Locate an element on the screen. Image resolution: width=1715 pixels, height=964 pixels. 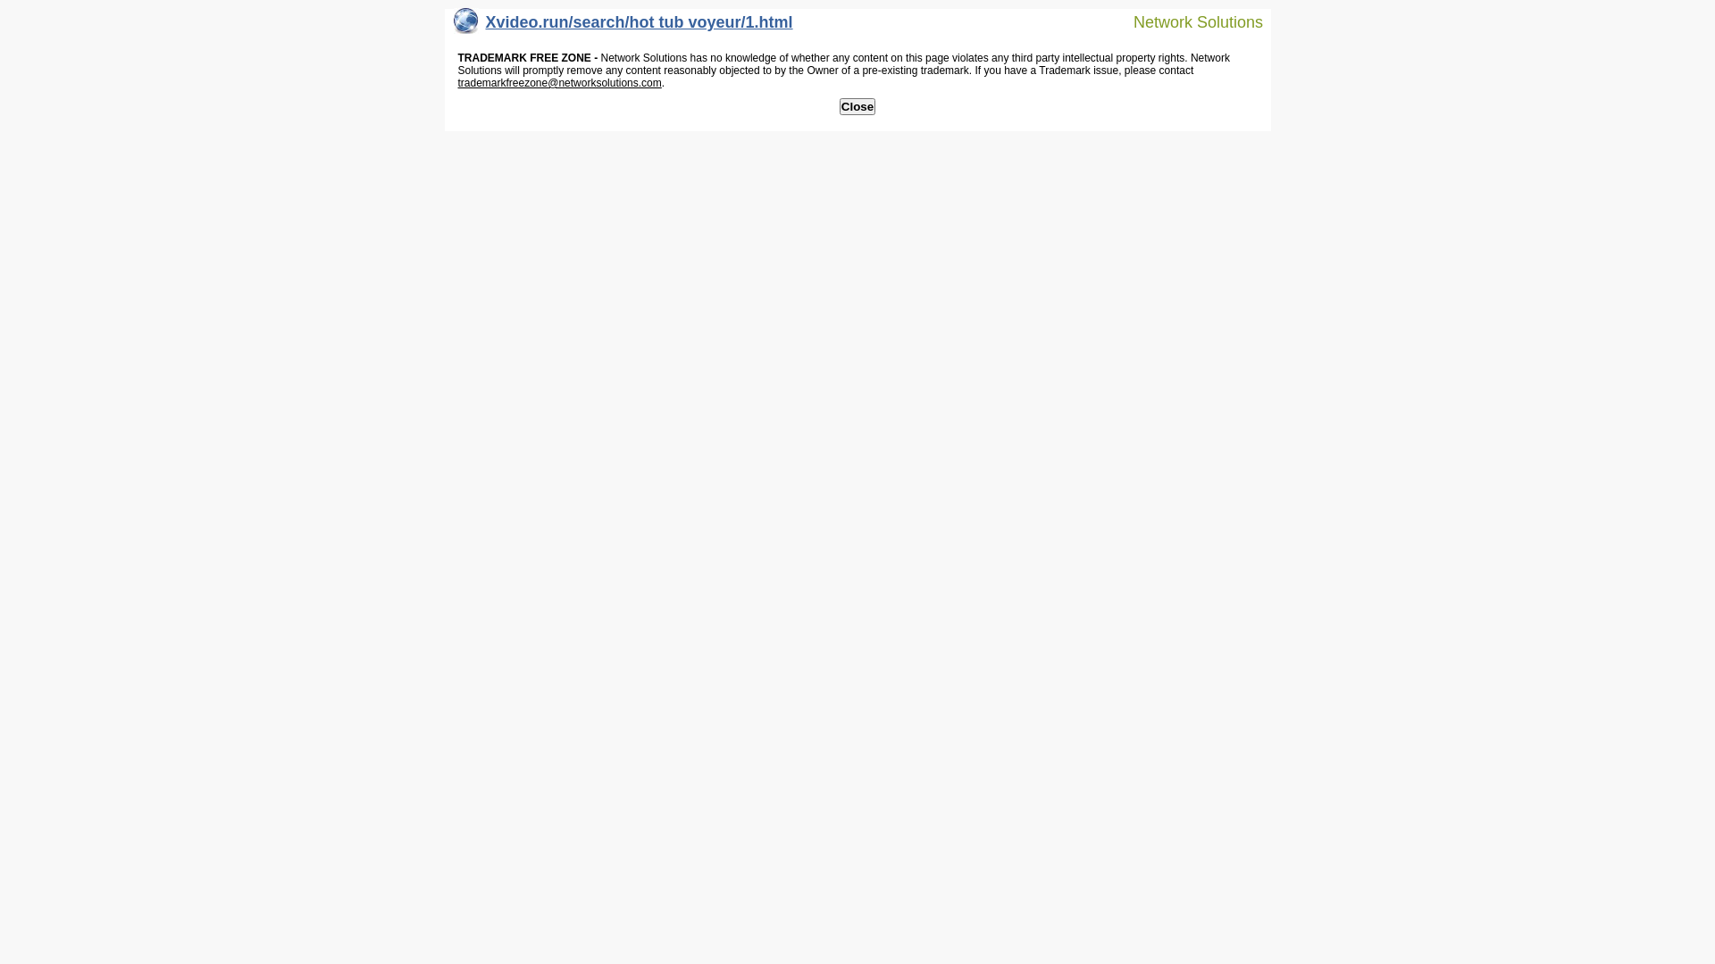
trademarkfreezone@networksolutions.com is located at coordinates (559, 83).